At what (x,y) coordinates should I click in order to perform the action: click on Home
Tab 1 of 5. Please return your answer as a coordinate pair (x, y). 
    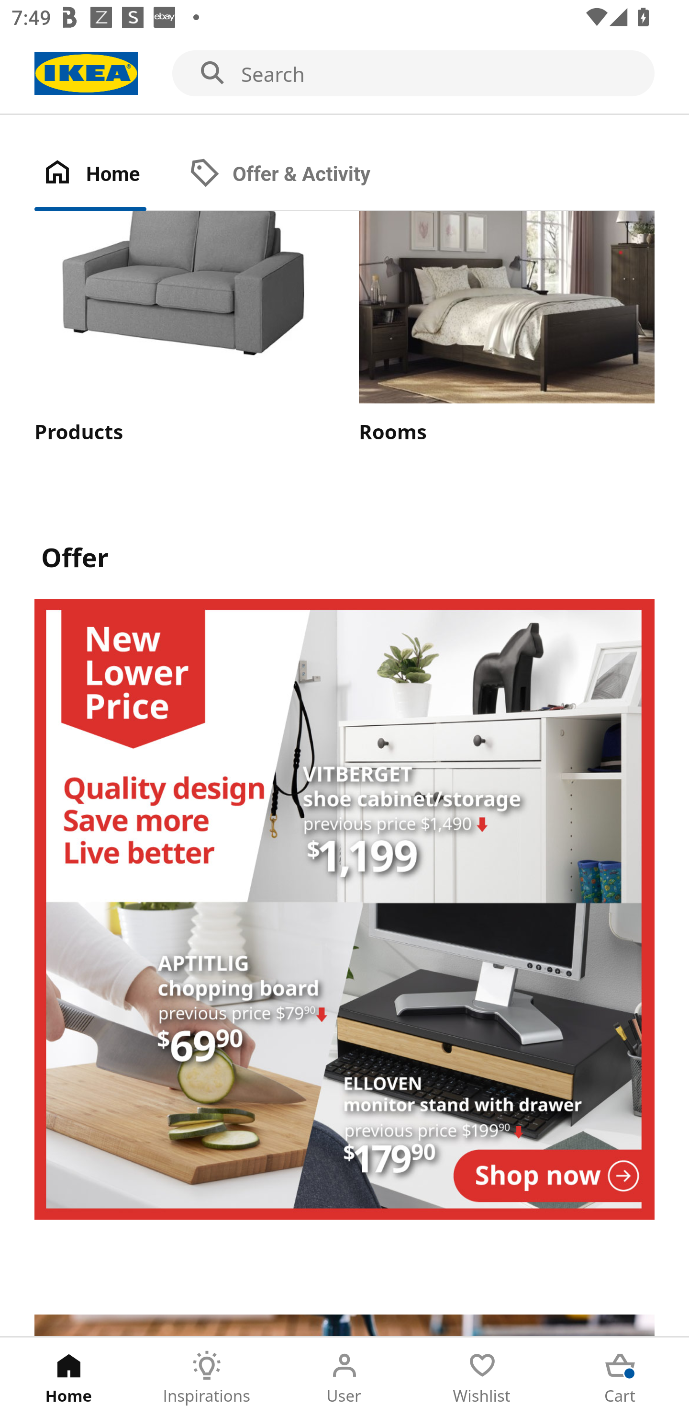
    Looking at the image, I should click on (69, 1378).